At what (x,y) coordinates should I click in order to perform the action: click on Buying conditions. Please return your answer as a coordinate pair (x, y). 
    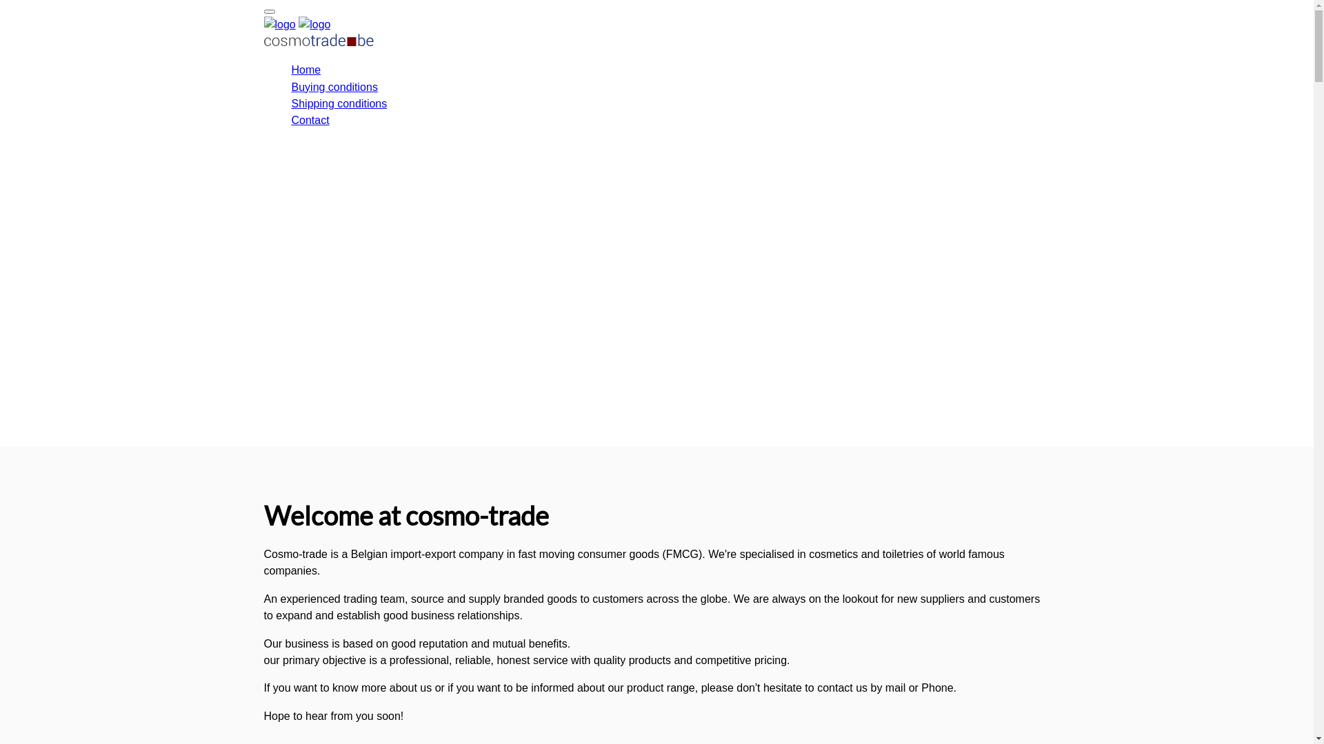
    Looking at the image, I should click on (334, 87).